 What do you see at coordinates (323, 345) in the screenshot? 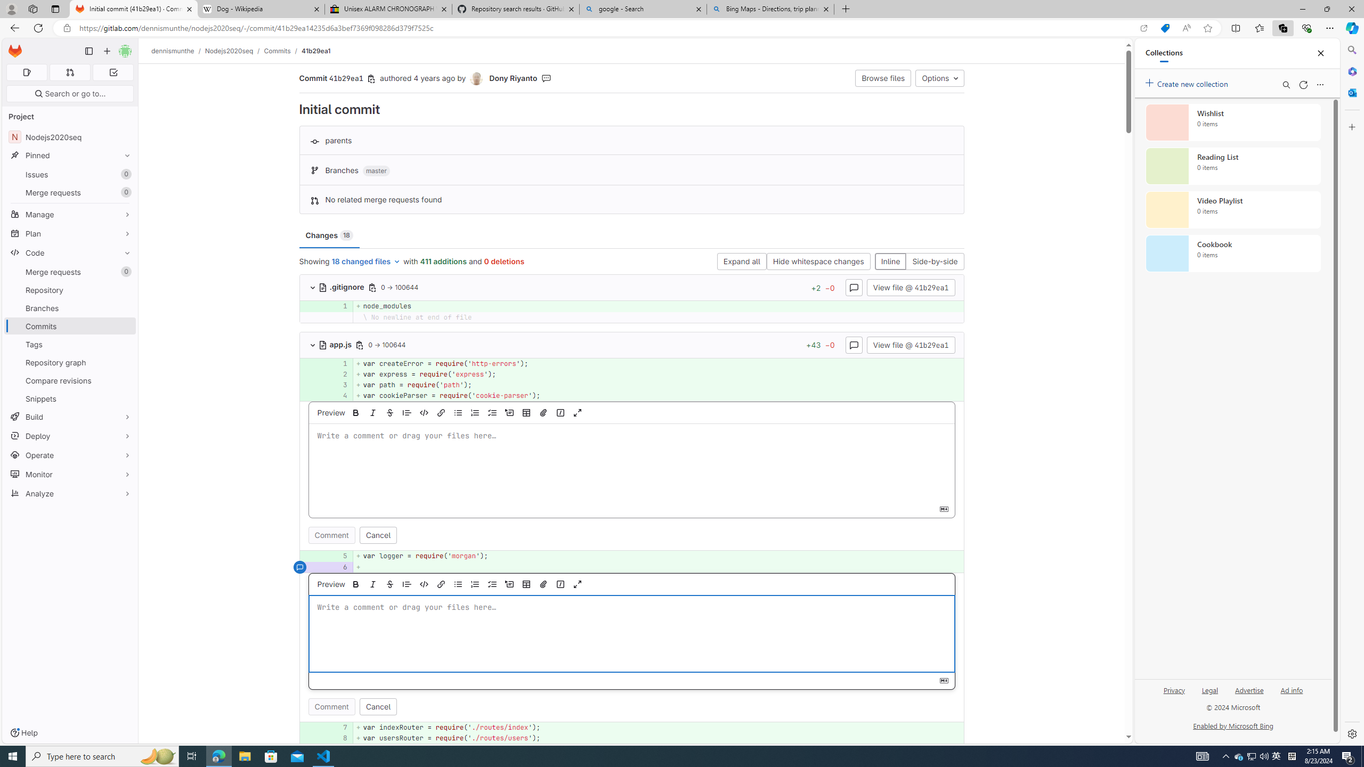
I see `Class: s16` at bounding box center [323, 345].